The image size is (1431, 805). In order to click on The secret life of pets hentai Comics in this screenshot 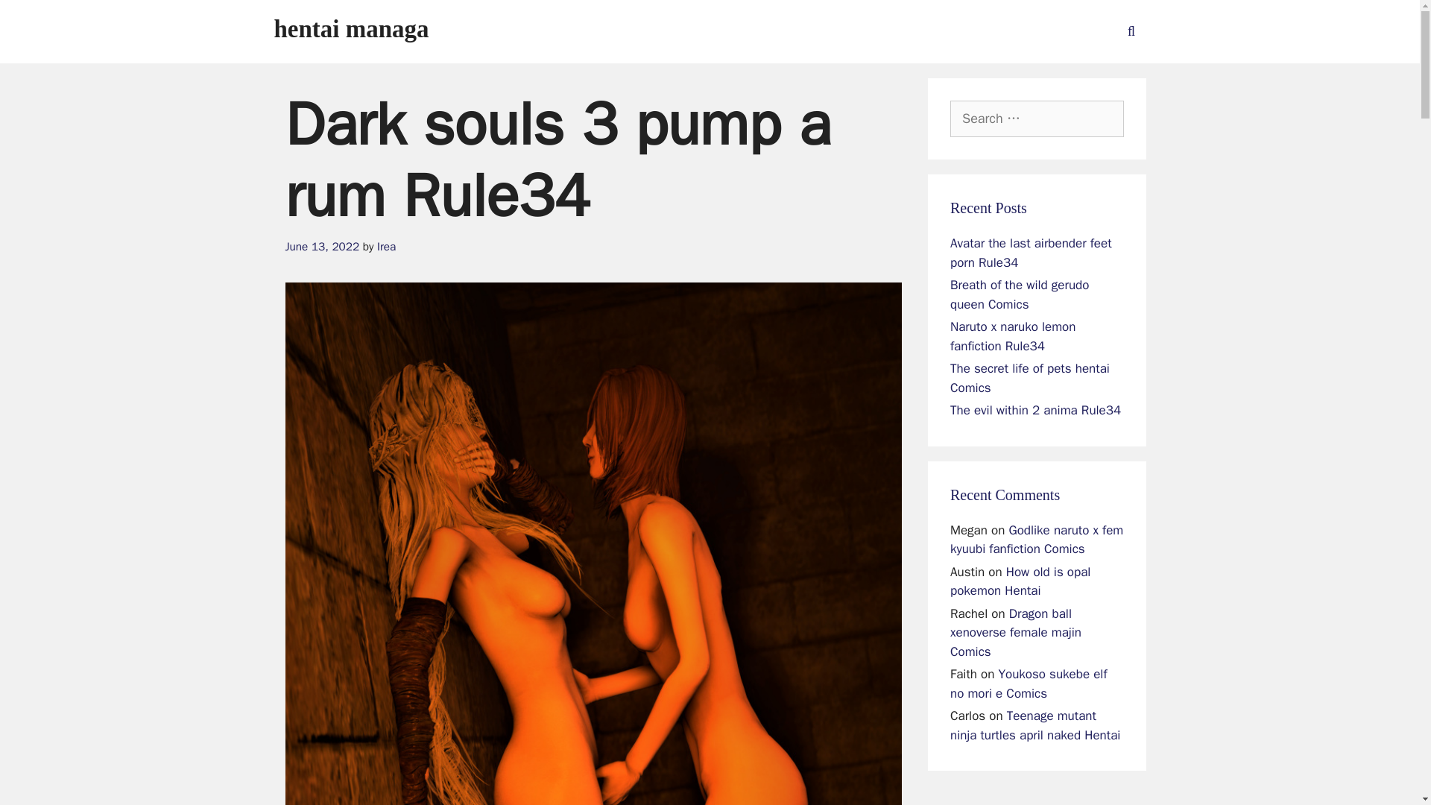, I will do `click(1030, 378)`.